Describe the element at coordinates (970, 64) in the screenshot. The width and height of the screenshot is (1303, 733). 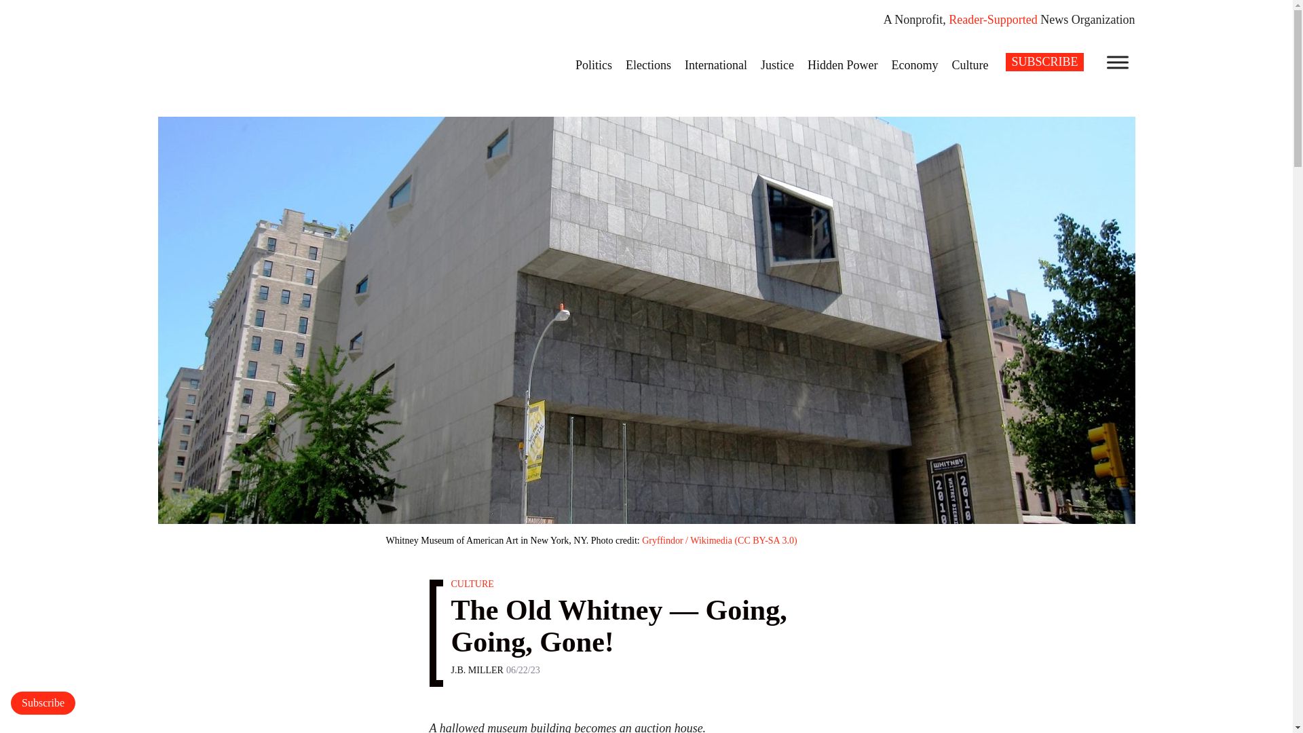
I see `Culture` at that location.